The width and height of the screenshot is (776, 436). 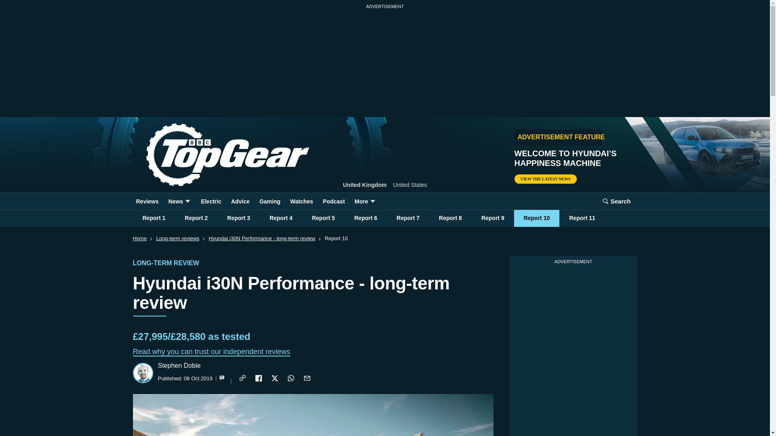 What do you see at coordinates (281, 218) in the screenshot?
I see `Report 4` at bounding box center [281, 218].